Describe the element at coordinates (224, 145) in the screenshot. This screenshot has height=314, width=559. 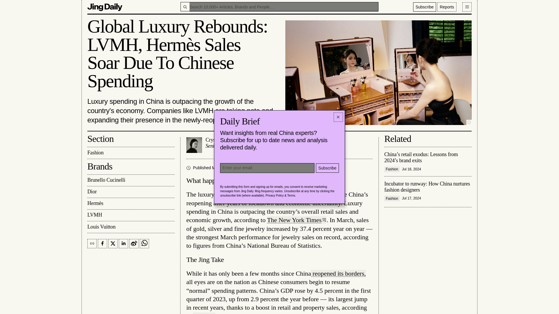
I see `LVMH` at that location.